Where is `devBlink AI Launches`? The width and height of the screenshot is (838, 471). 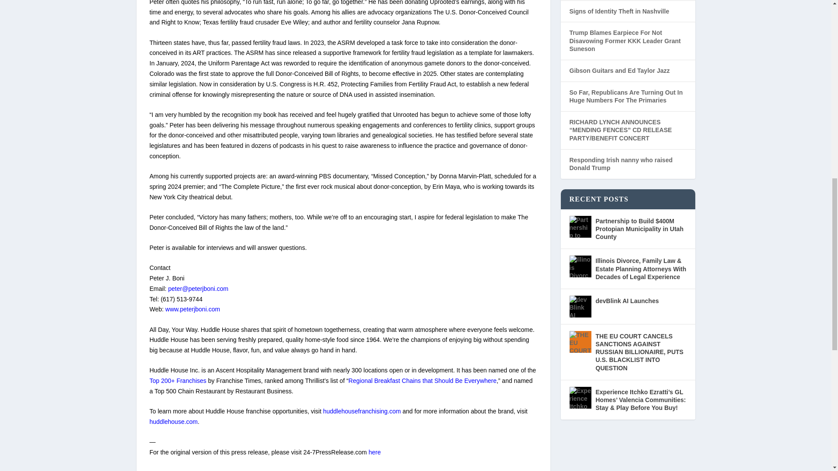
devBlink AI Launches is located at coordinates (580, 306).